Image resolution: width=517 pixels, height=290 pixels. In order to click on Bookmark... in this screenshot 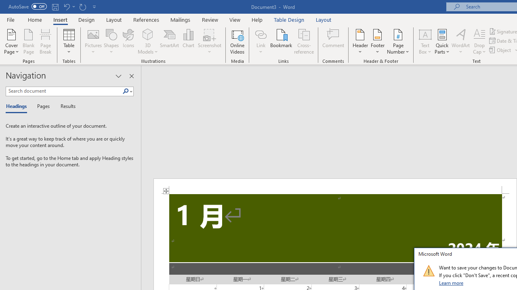, I will do `click(281, 41)`.